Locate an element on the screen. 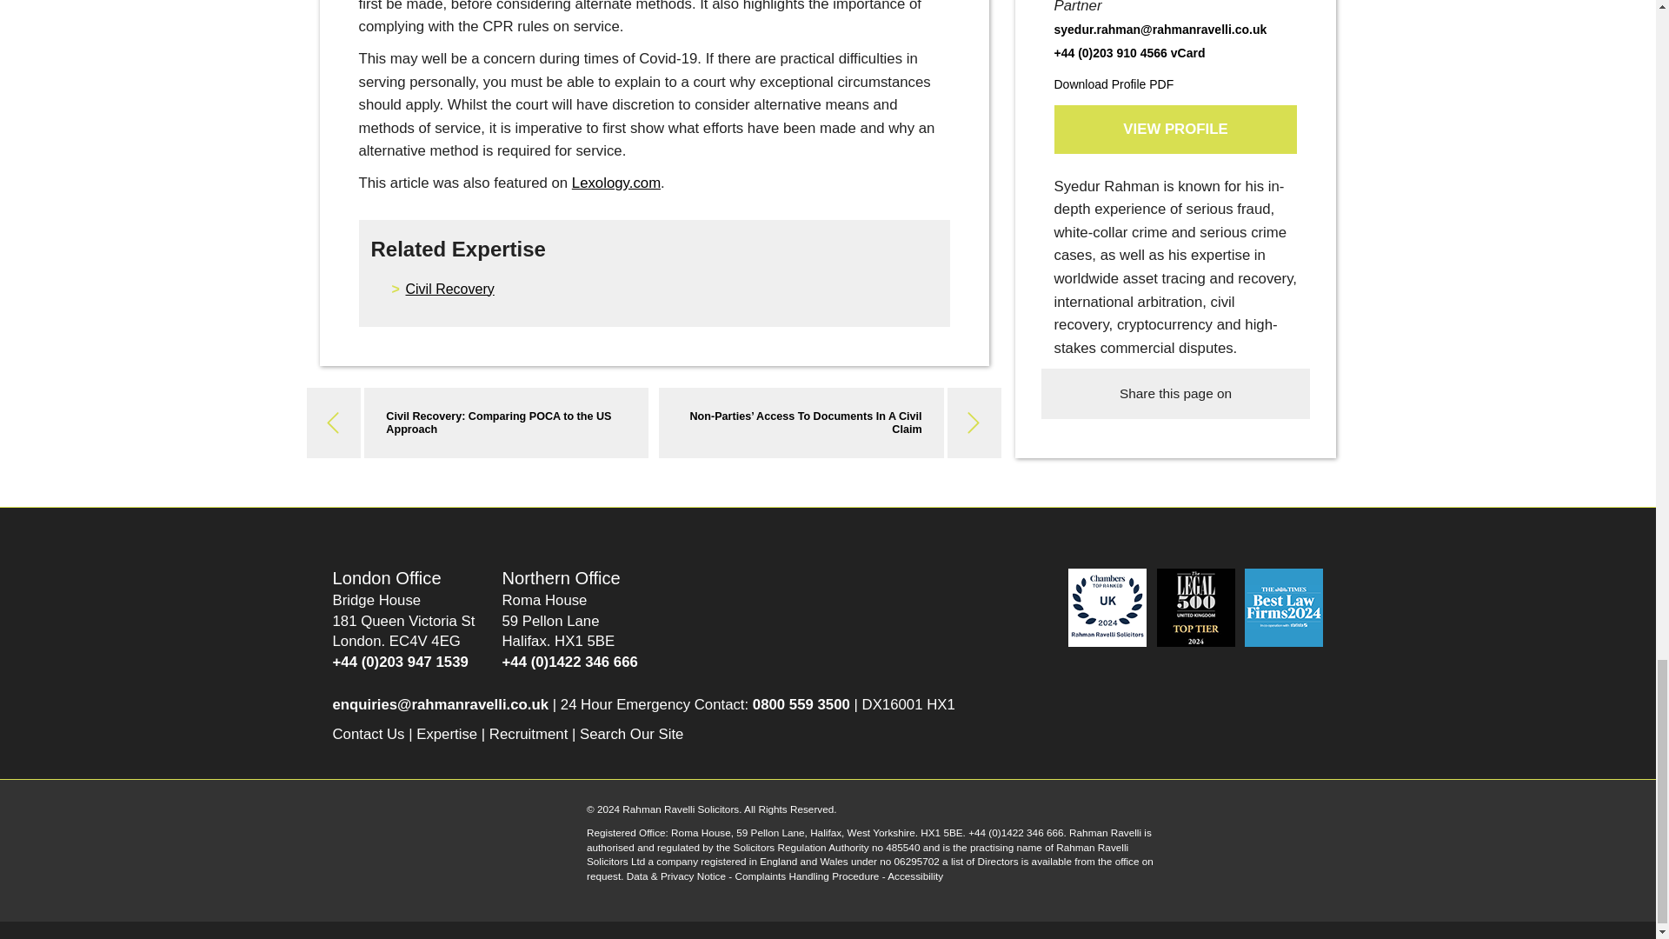 The image size is (1669, 939). Link to: Civil Recovery is located at coordinates (449, 289).